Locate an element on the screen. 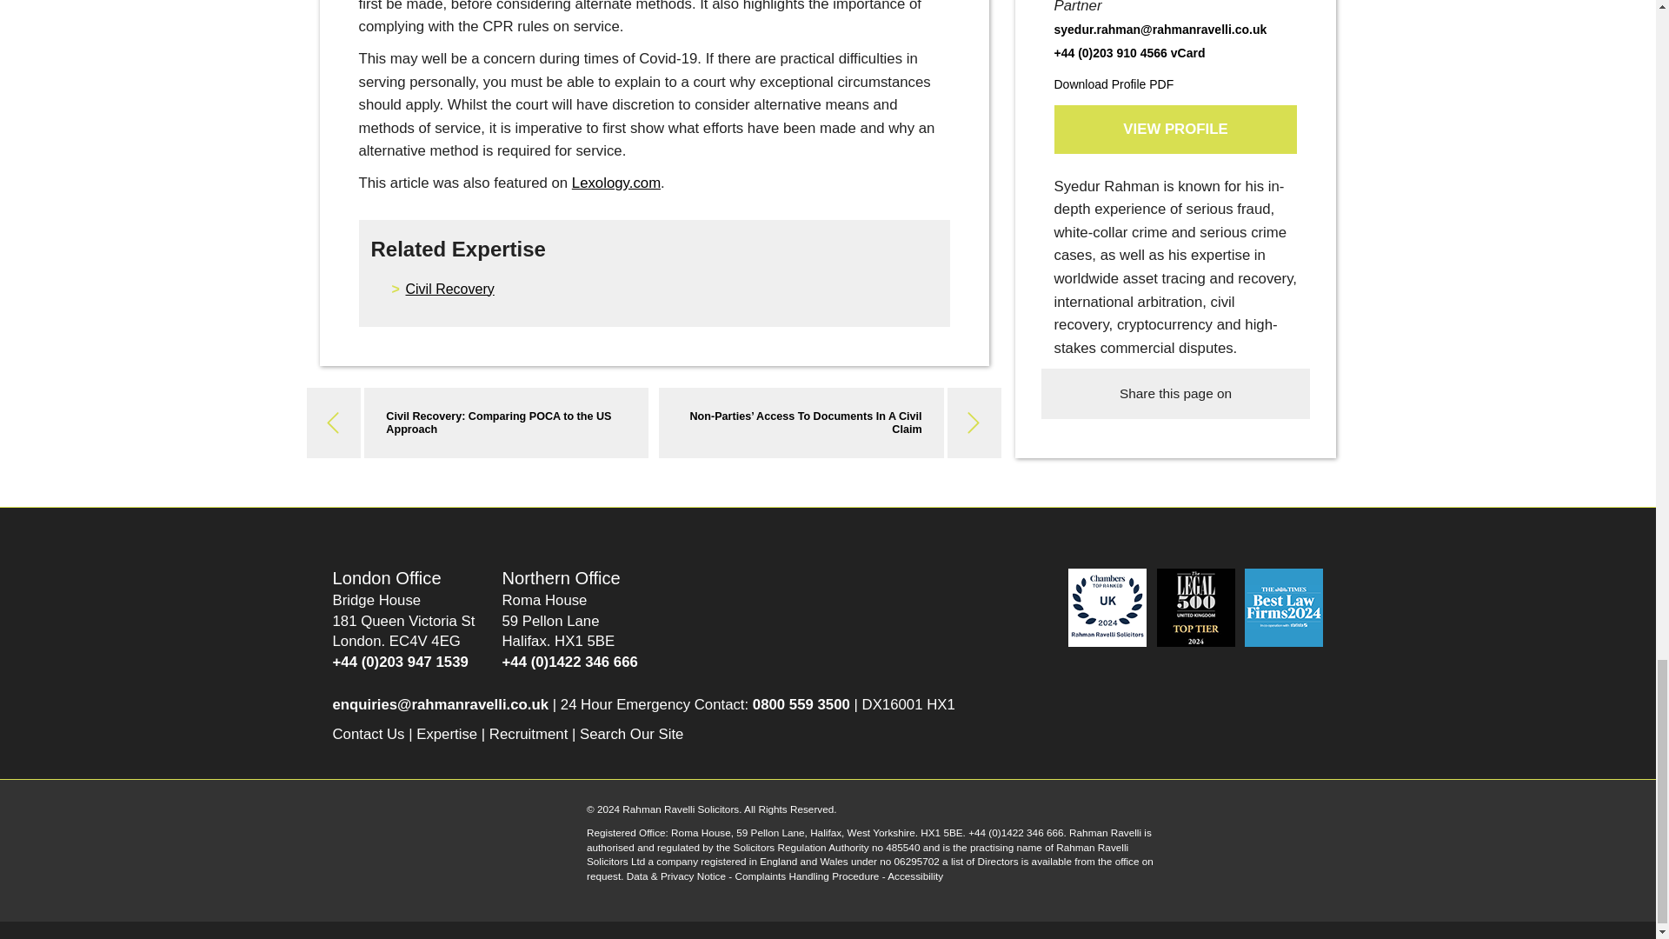 The image size is (1669, 939). Link to: Civil Recovery is located at coordinates (449, 289).